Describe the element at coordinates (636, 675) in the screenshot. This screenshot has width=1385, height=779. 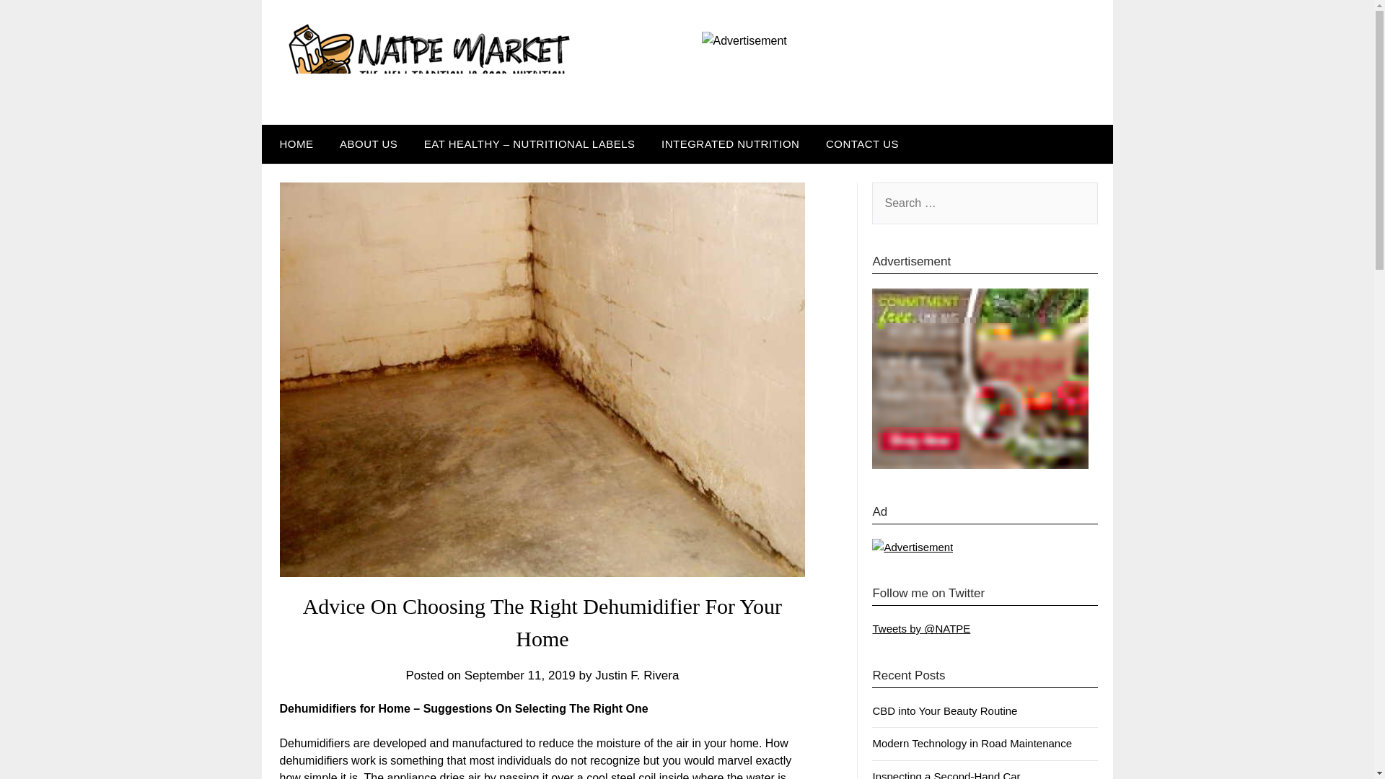
I see `Justin F. Rivera` at that location.